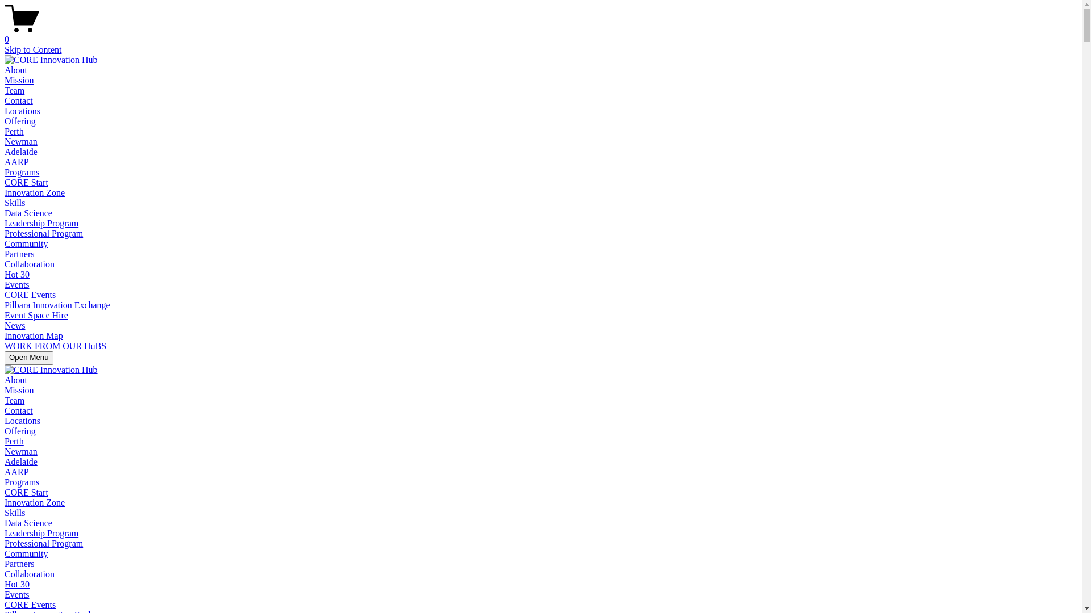 The height and width of the screenshot is (613, 1091). What do you see at coordinates (56, 346) in the screenshot?
I see `WORK FROM OUR HuBS` at bounding box center [56, 346].